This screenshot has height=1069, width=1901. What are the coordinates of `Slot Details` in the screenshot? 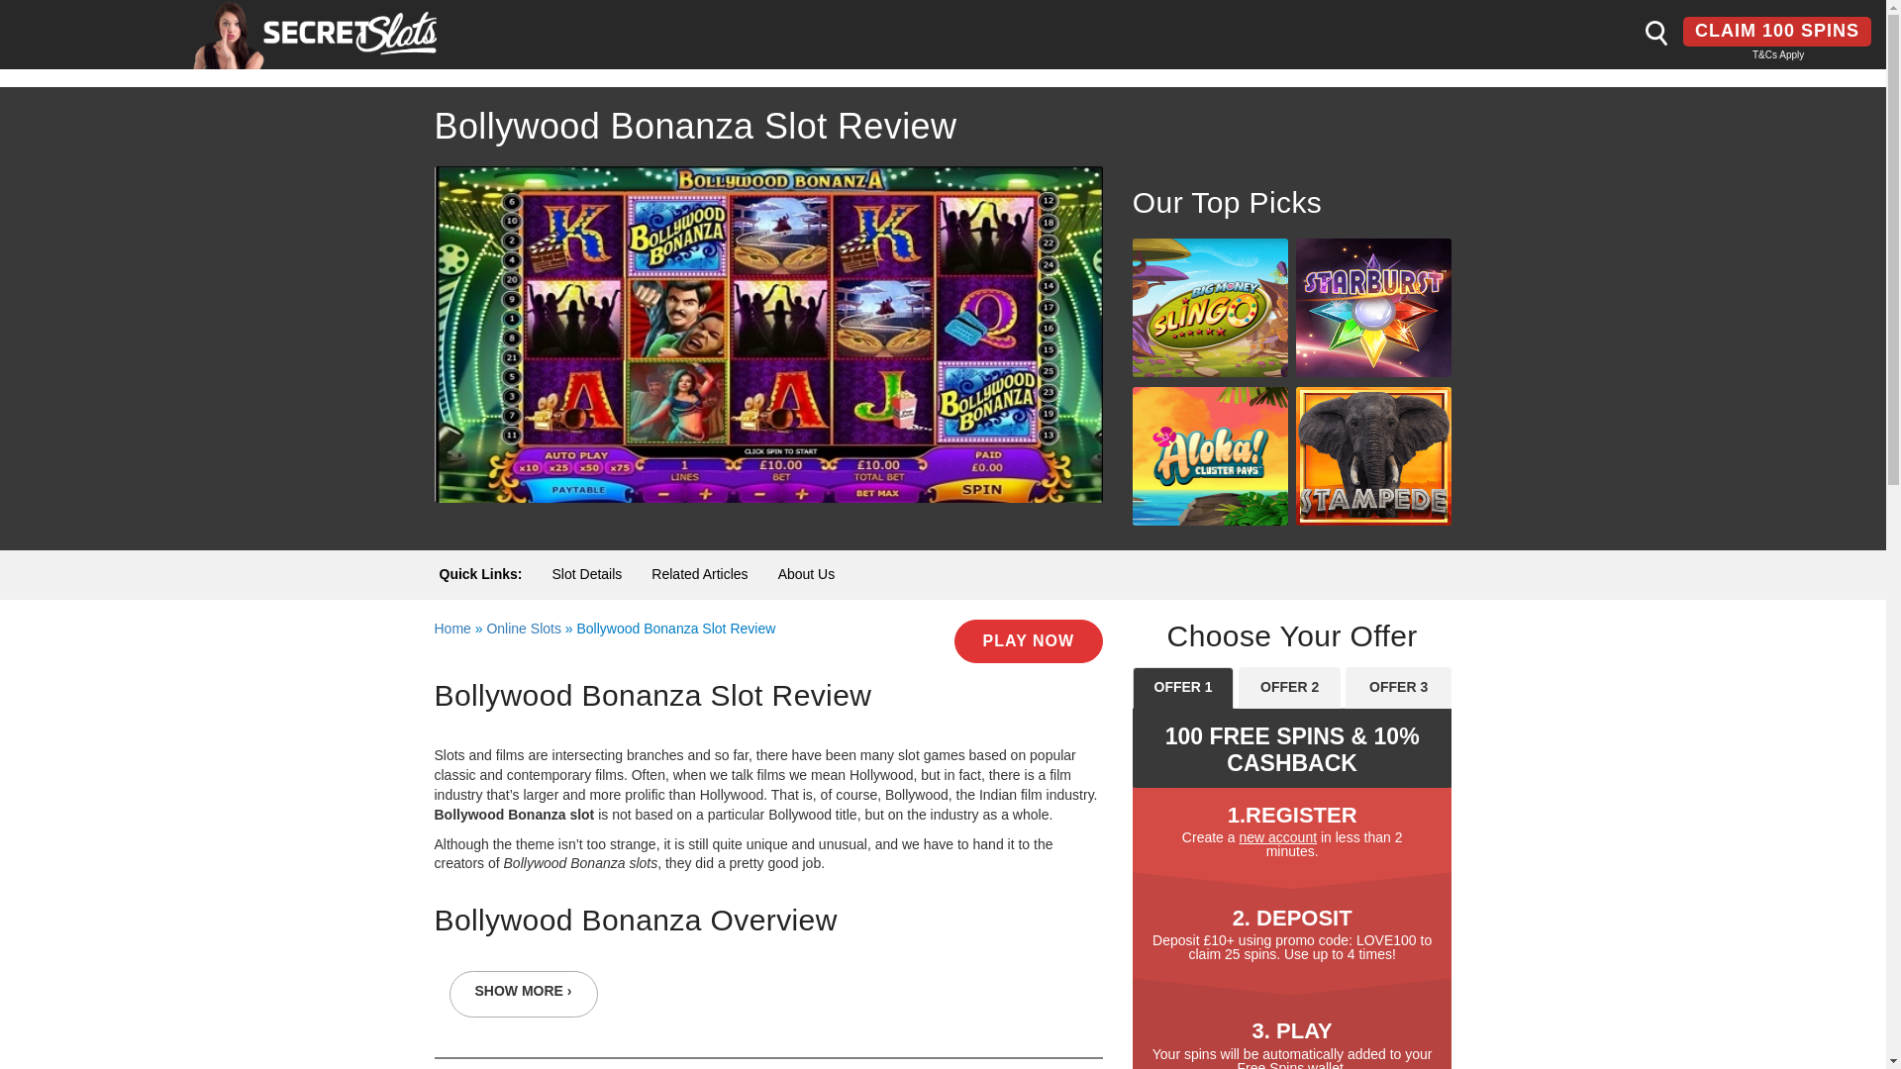 It's located at (588, 574).